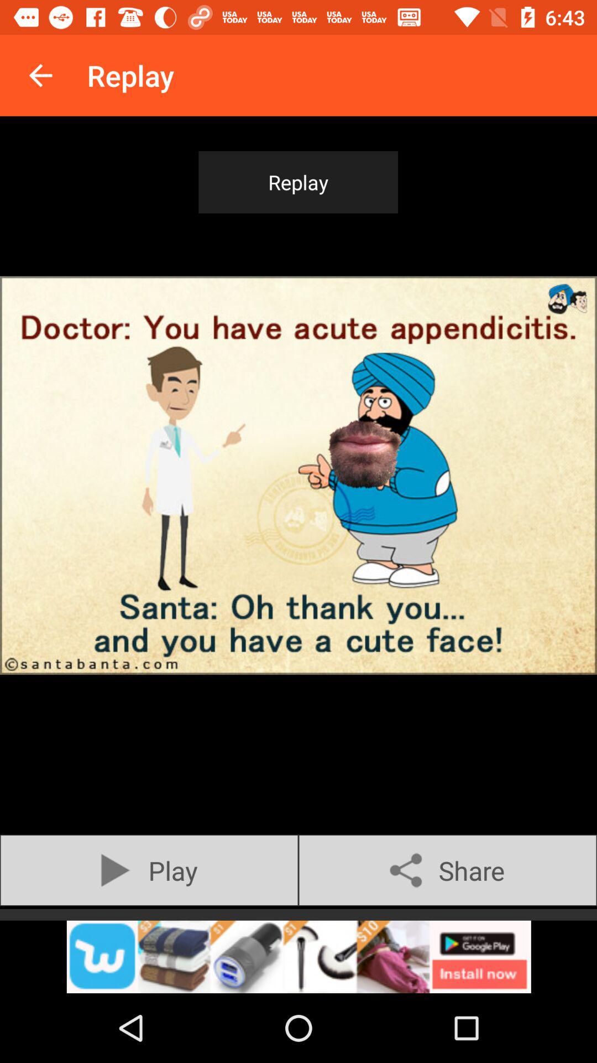 The width and height of the screenshot is (597, 1063). What do you see at coordinates (298, 957) in the screenshot?
I see `open webpage of displayed advertisement` at bounding box center [298, 957].